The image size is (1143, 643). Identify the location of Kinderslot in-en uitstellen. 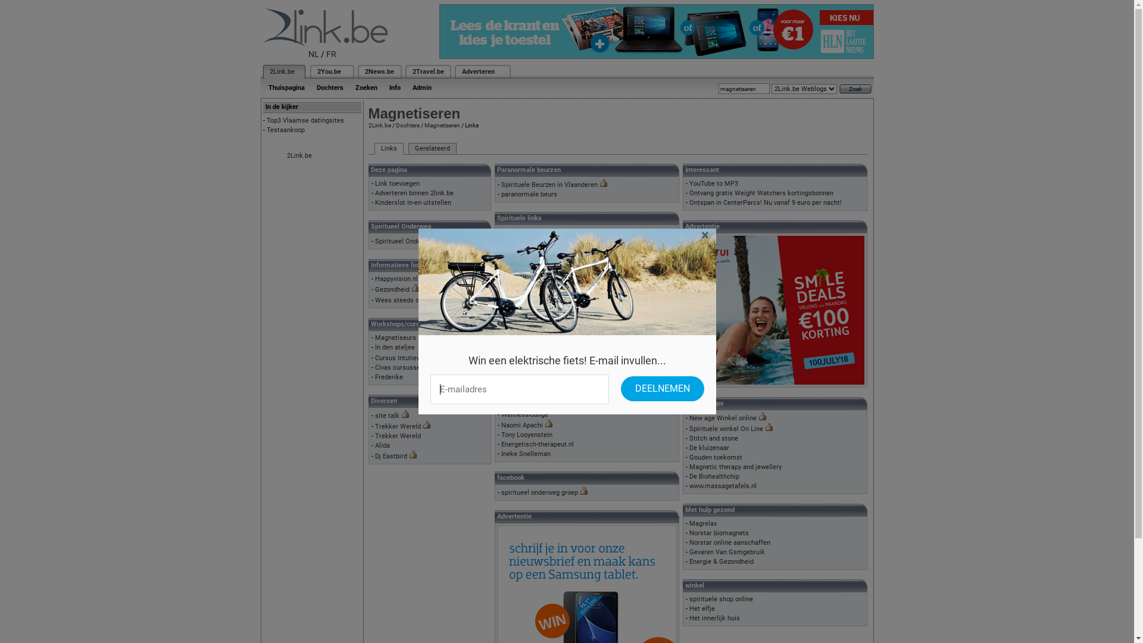
(413, 202).